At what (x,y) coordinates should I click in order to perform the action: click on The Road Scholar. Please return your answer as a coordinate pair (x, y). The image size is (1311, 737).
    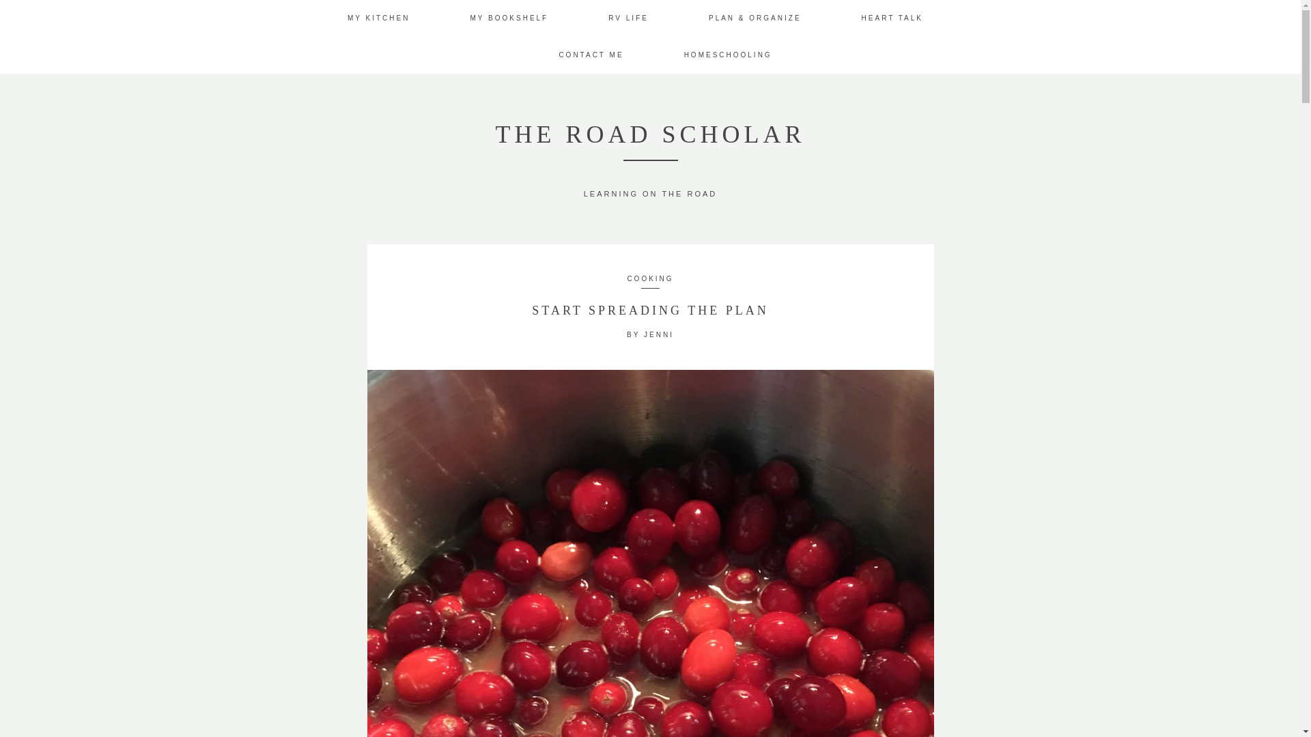
    Looking at the image, I should click on (650, 134).